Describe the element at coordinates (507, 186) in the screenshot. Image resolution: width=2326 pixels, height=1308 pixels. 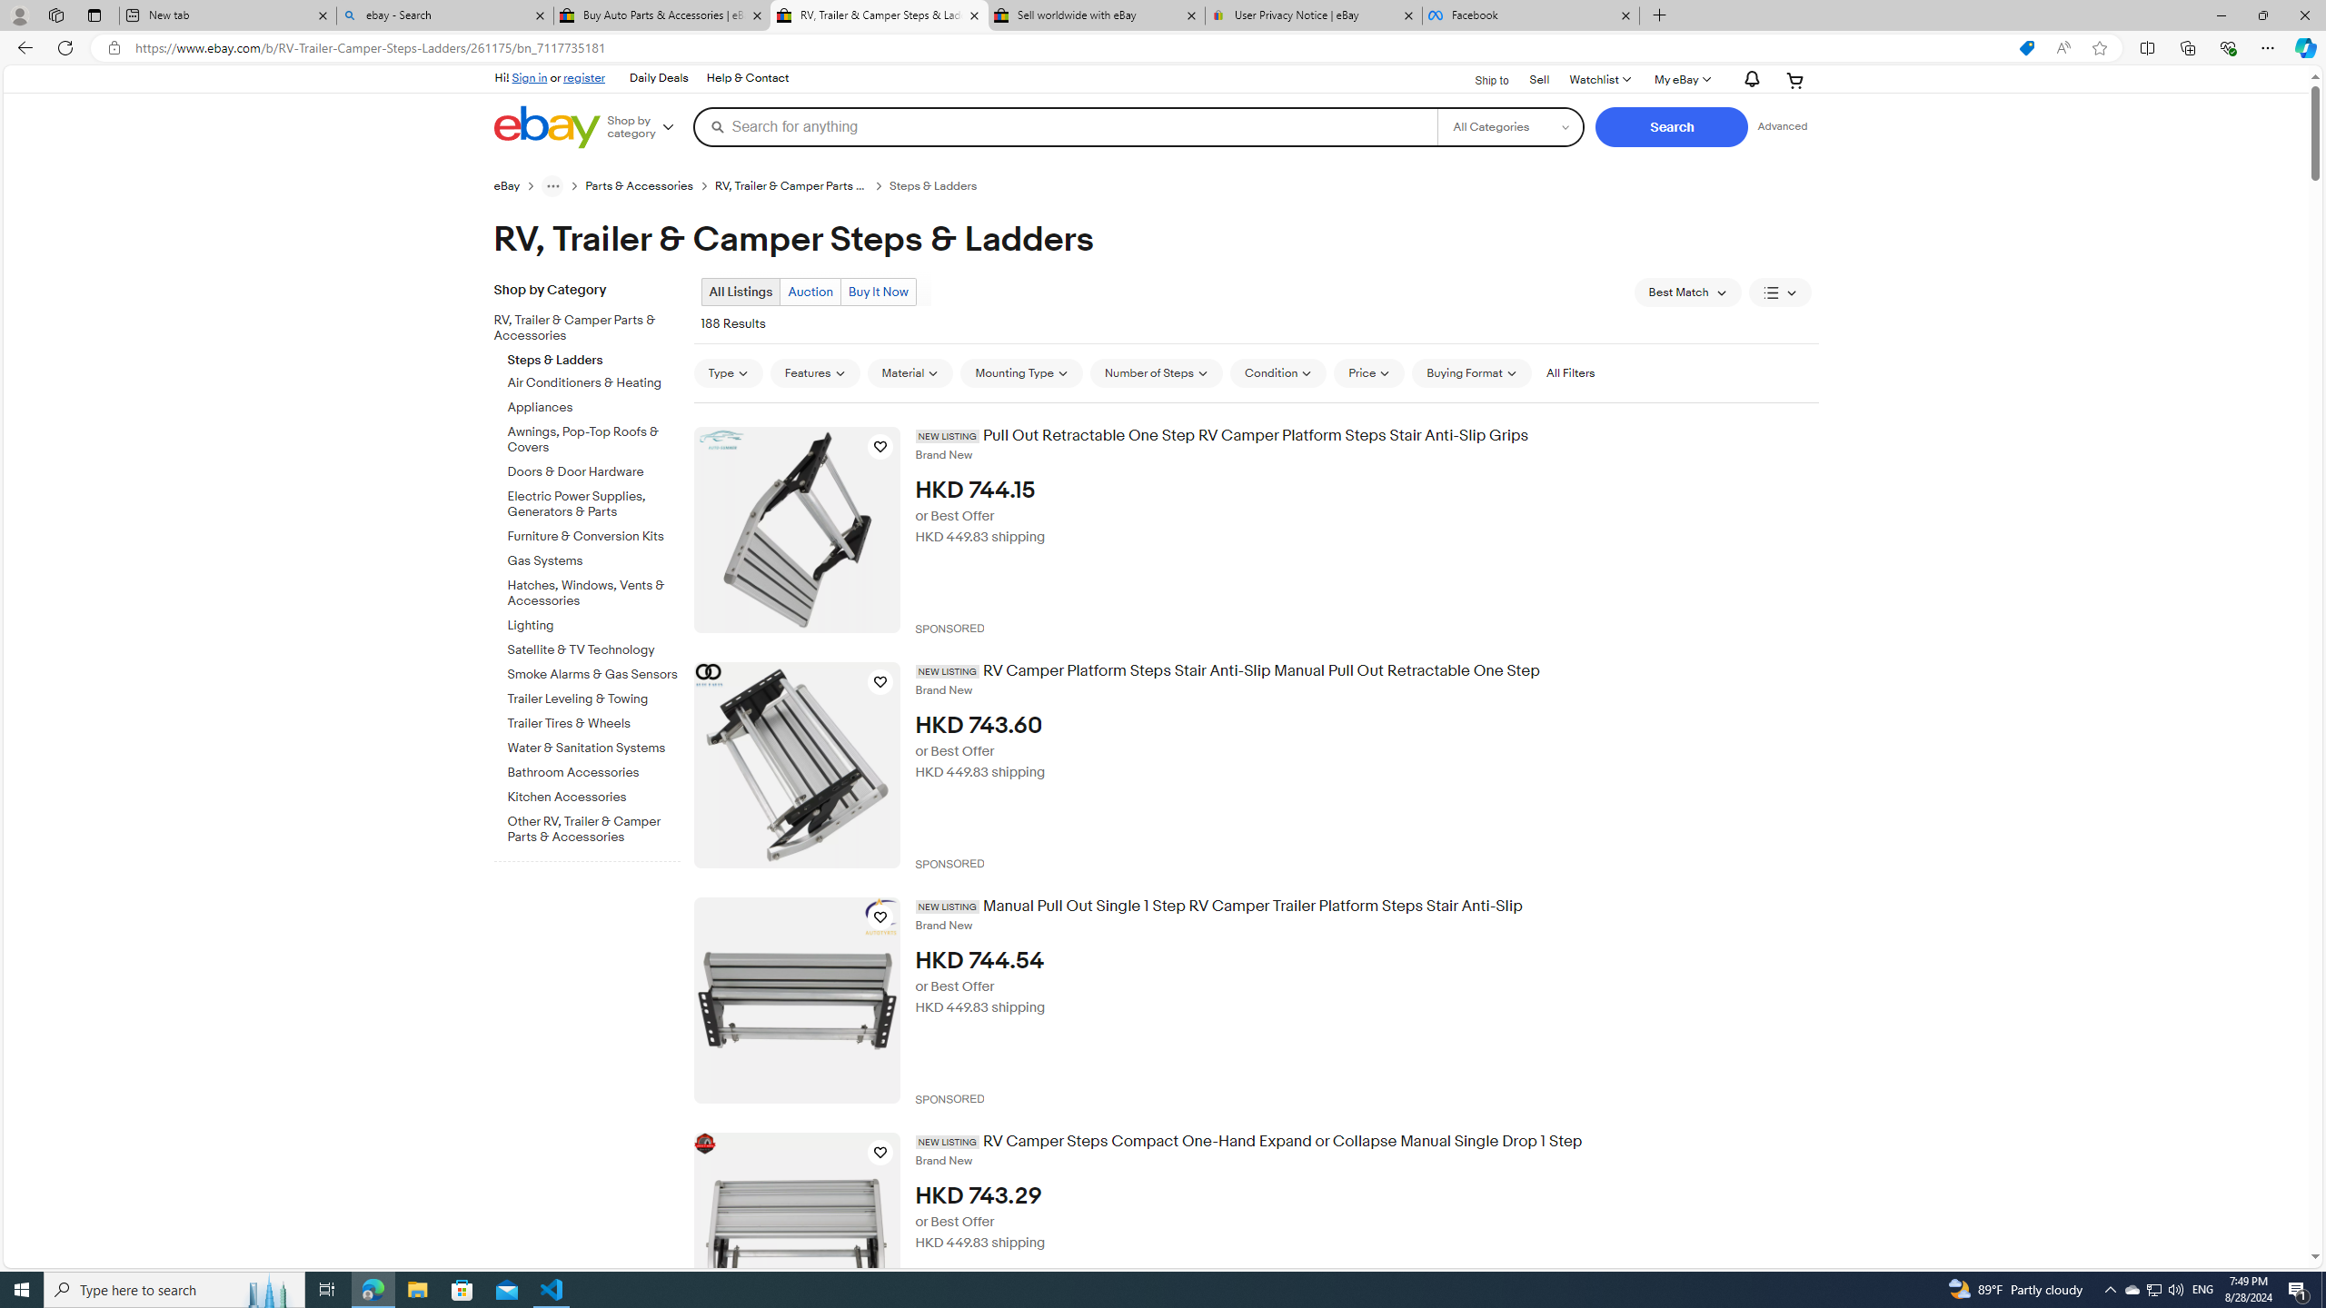
I see `eBay` at that location.